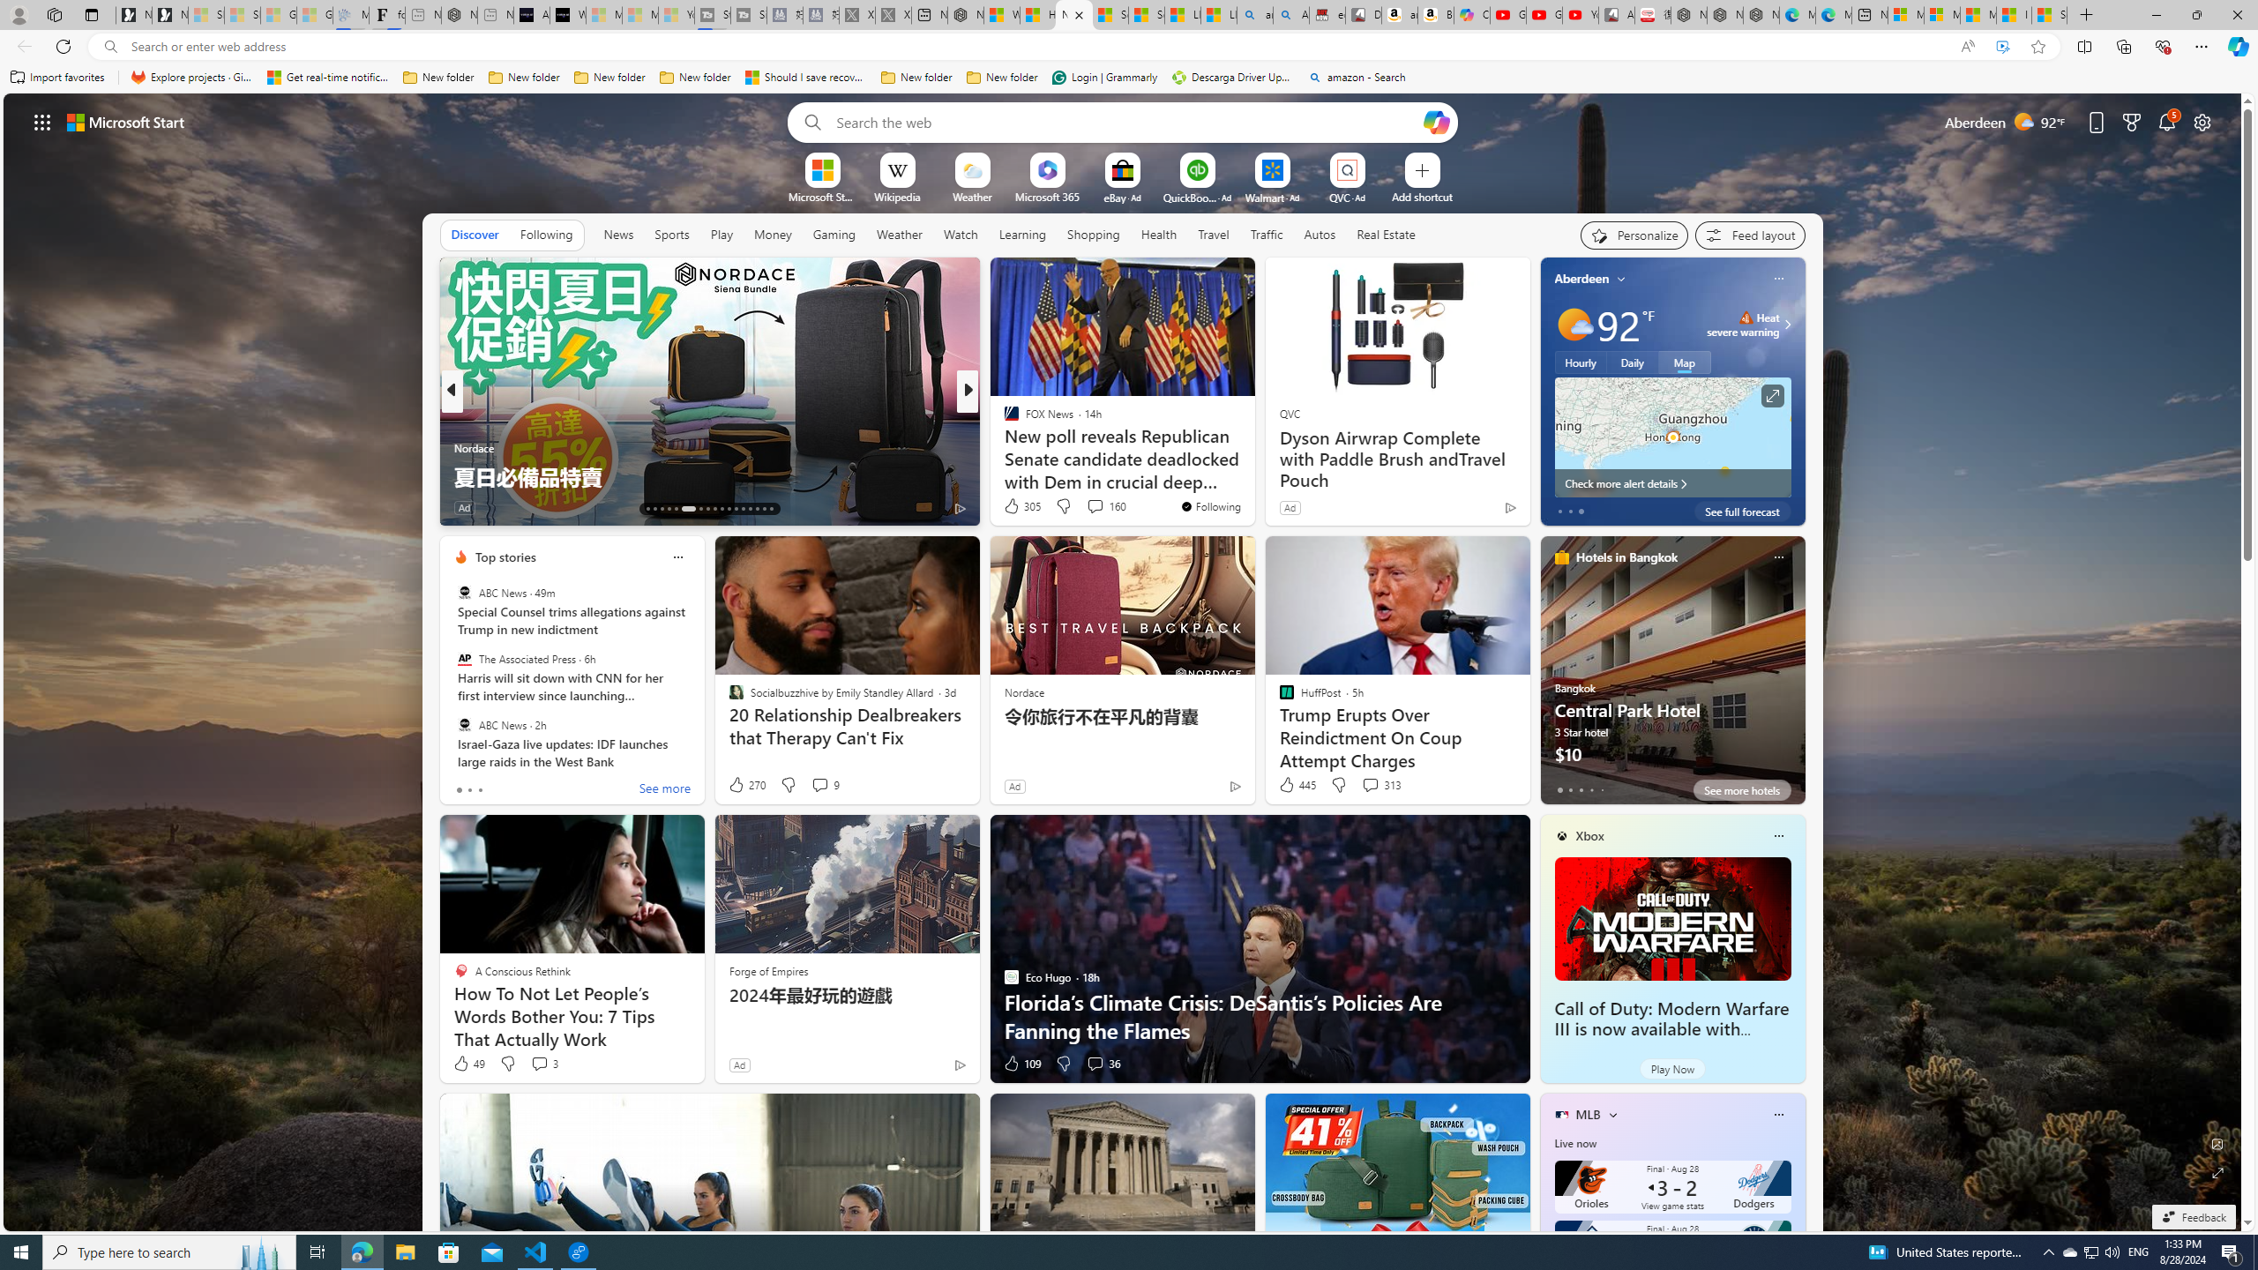 The image size is (2258, 1270). What do you see at coordinates (1003, 420) in the screenshot?
I see `Thrift My Life` at bounding box center [1003, 420].